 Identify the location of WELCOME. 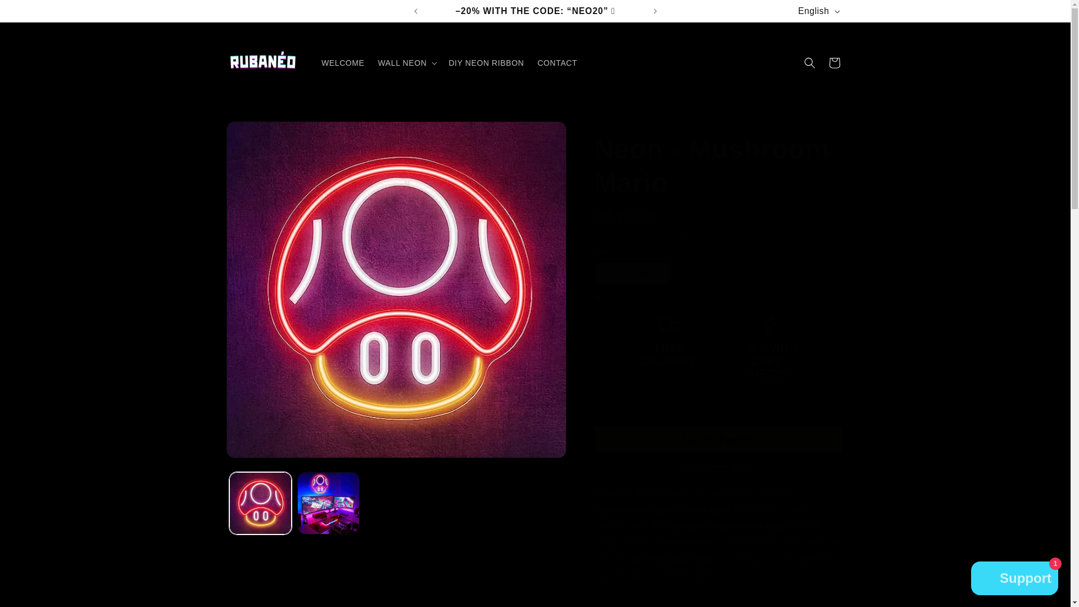
(343, 62).